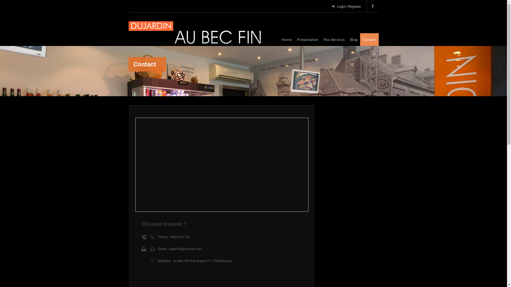 This screenshot has height=287, width=511. Describe the element at coordinates (348, 7) in the screenshot. I see `Login / Register` at that location.